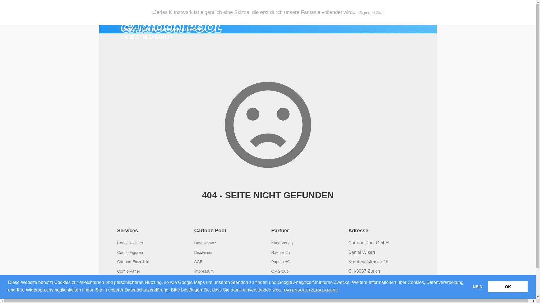  Describe the element at coordinates (508, 287) in the screenshot. I see `OK` at that location.